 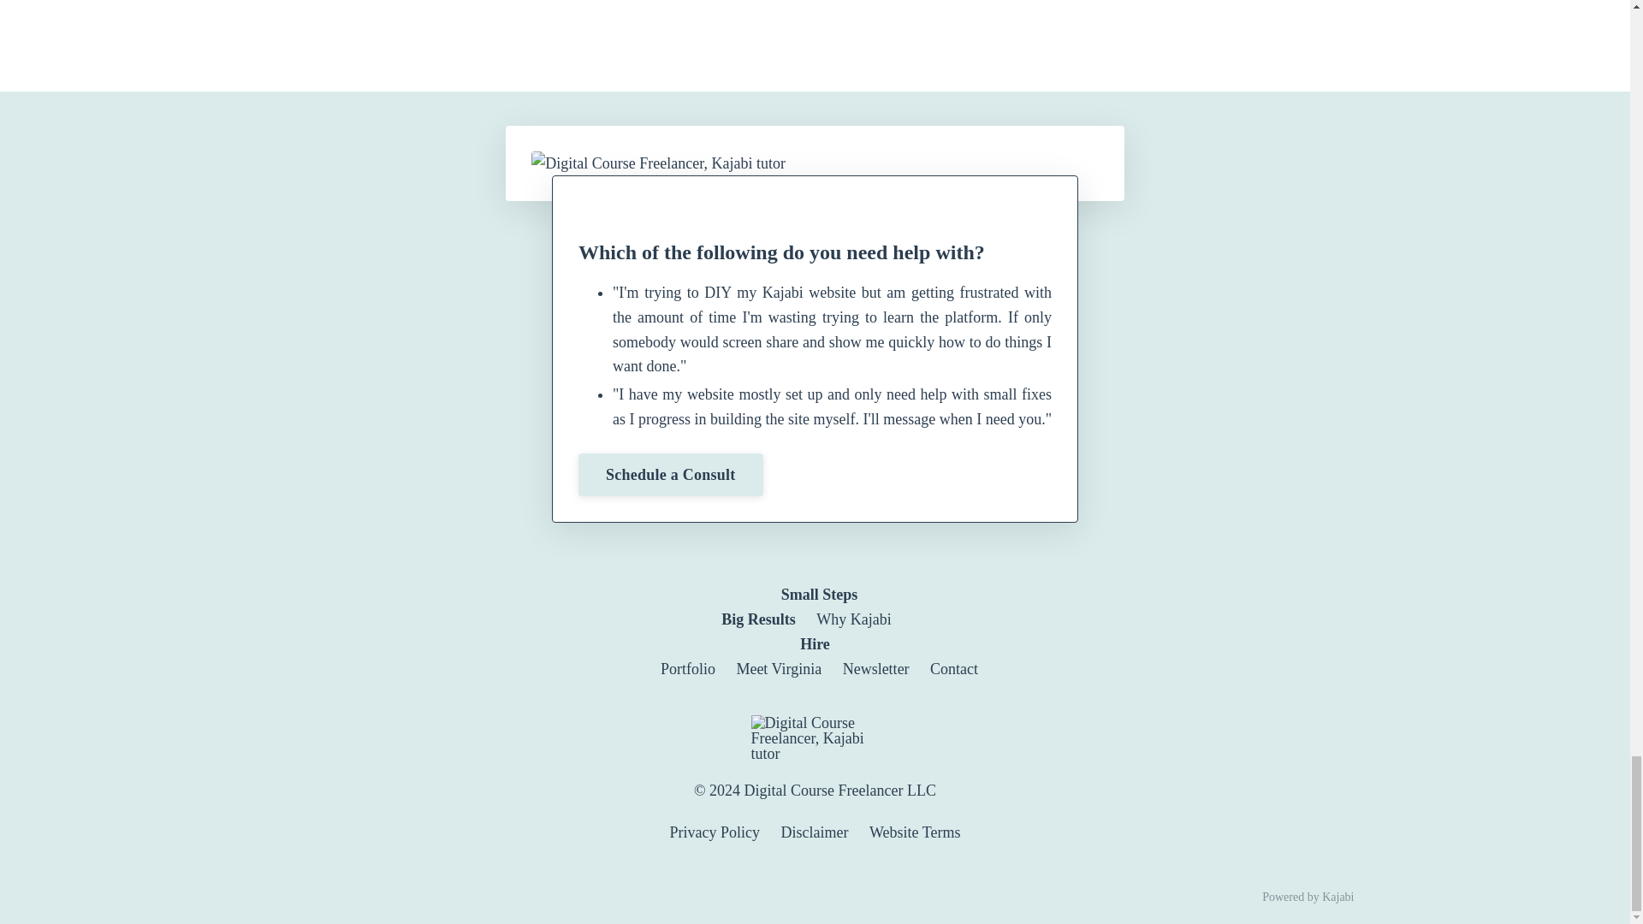 What do you see at coordinates (779, 669) in the screenshot?
I see `Schedule a Consult` at bounding box center [779, 669].